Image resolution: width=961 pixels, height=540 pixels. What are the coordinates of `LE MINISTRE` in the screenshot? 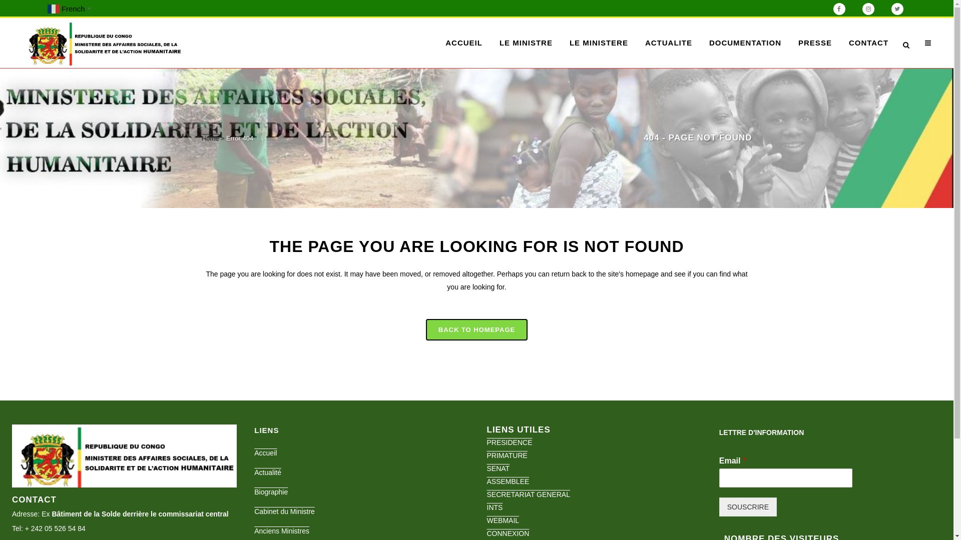 It's located at (526, 43).